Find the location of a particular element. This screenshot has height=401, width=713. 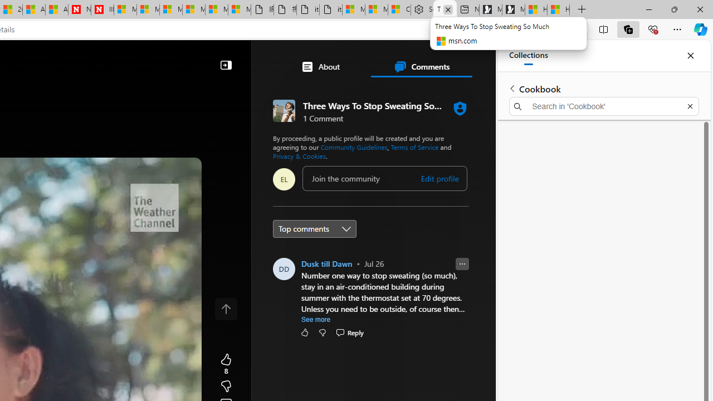

Reuters is located at coordinates (325, 311).